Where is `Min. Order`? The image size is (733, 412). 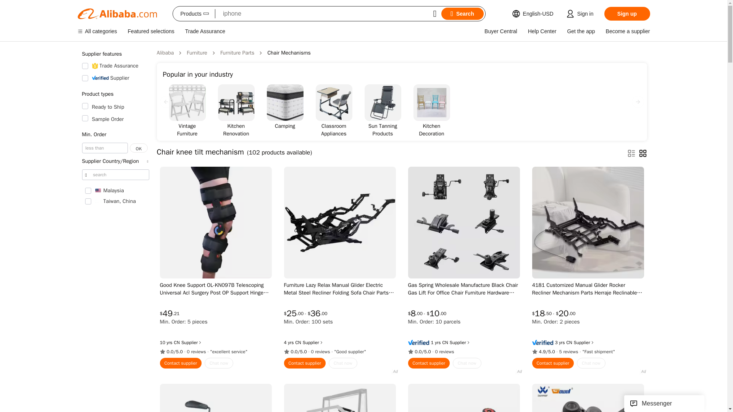
Min. Order is located at coordinates (115, 134).